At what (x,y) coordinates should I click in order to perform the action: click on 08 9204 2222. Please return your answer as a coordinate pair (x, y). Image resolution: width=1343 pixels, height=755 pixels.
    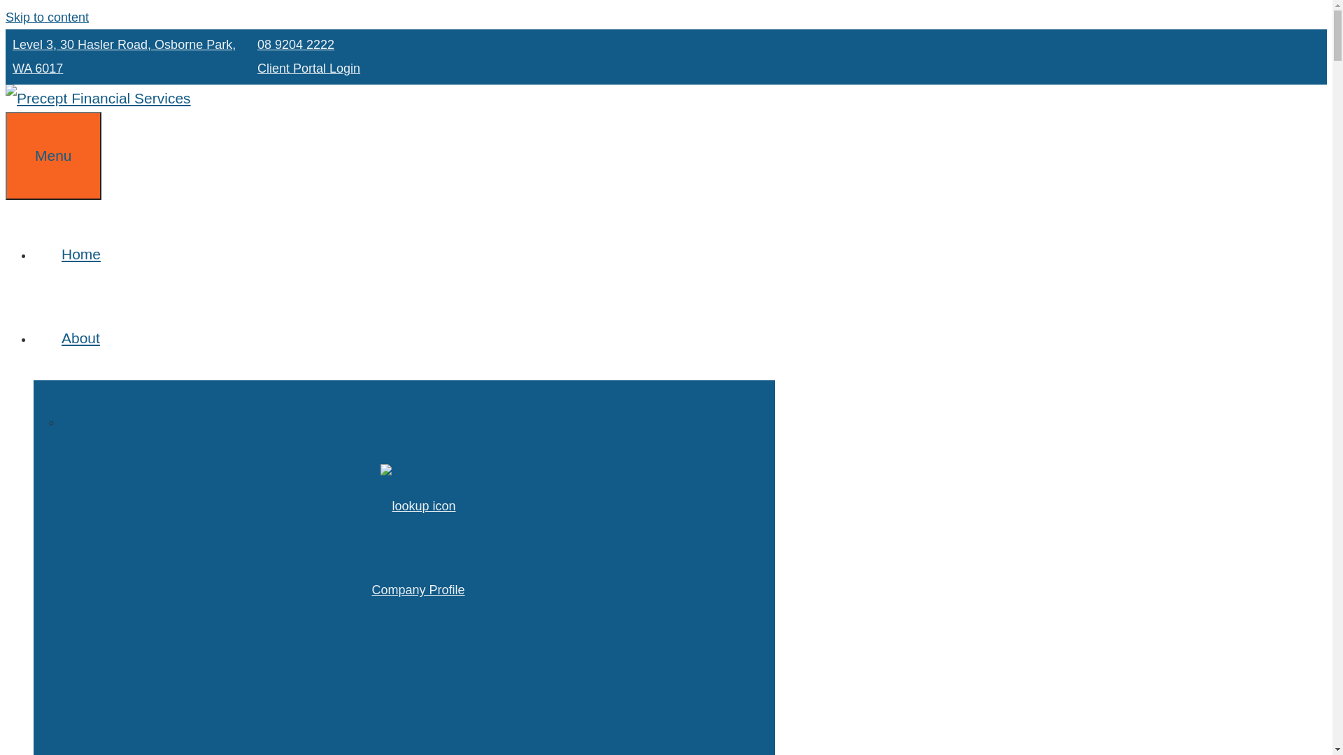
    Looking at the image, I should click on (296, 45).